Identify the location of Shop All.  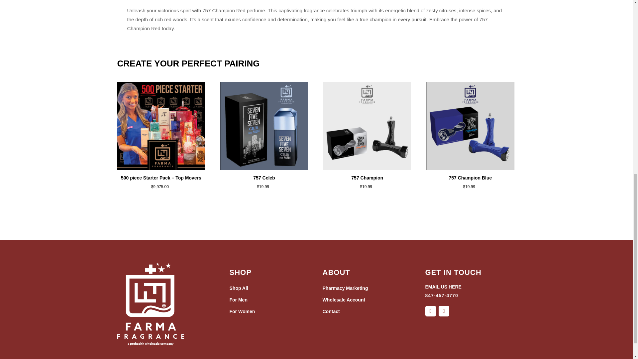
(239, 288).